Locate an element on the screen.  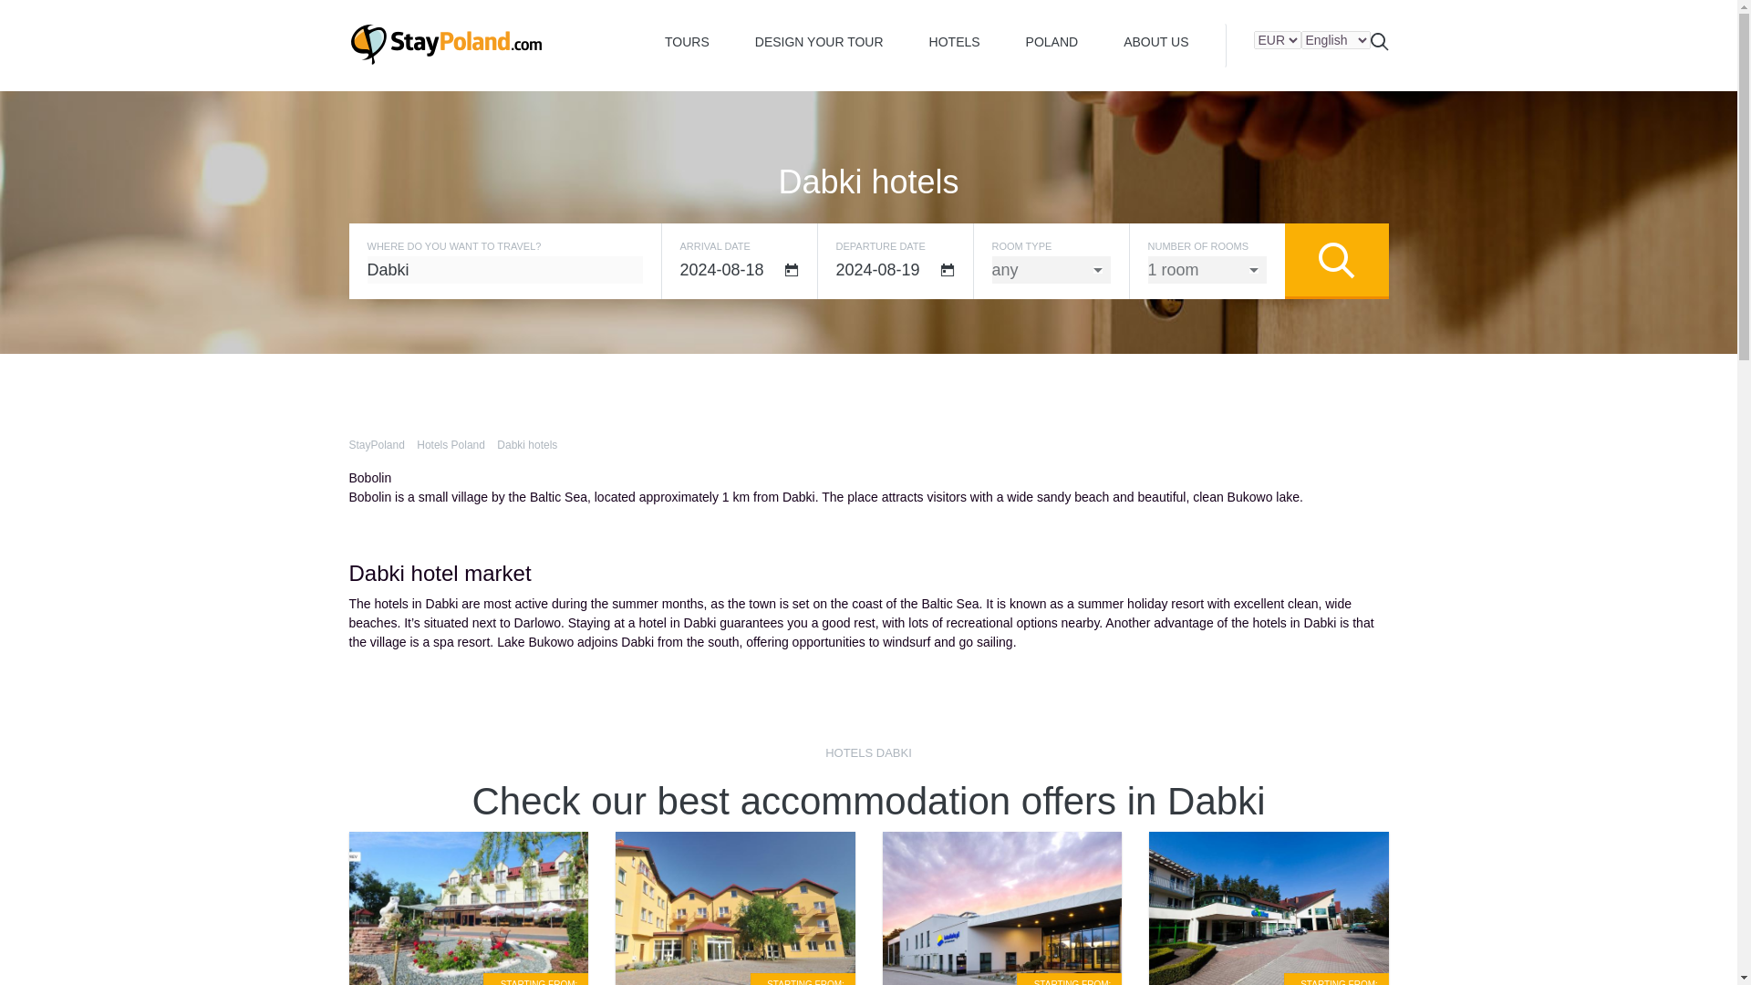
StayPoland is located at coordinates (445, 44).